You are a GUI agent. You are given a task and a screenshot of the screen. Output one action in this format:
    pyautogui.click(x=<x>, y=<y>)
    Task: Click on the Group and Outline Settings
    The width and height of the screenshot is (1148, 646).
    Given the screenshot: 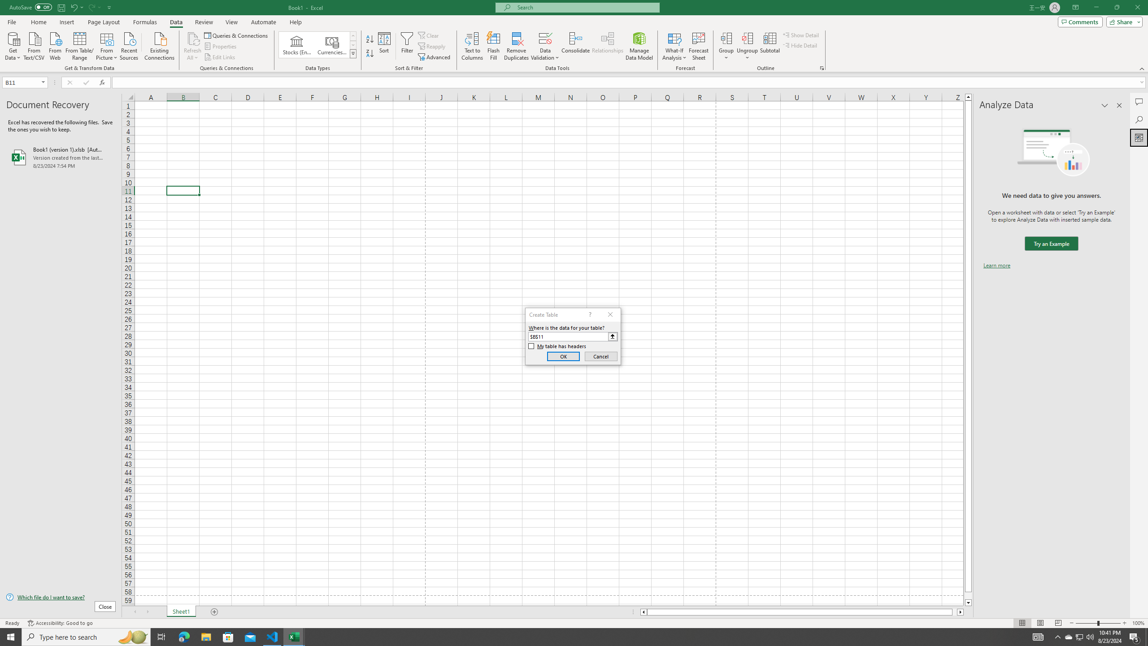 What is the action you would take?
    pyautogui.click(x=822, y=68)
    